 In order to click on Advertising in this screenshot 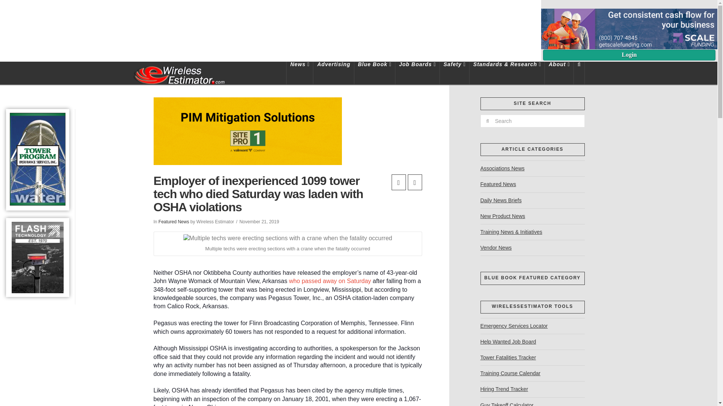, I will do `click(334, 73)`.